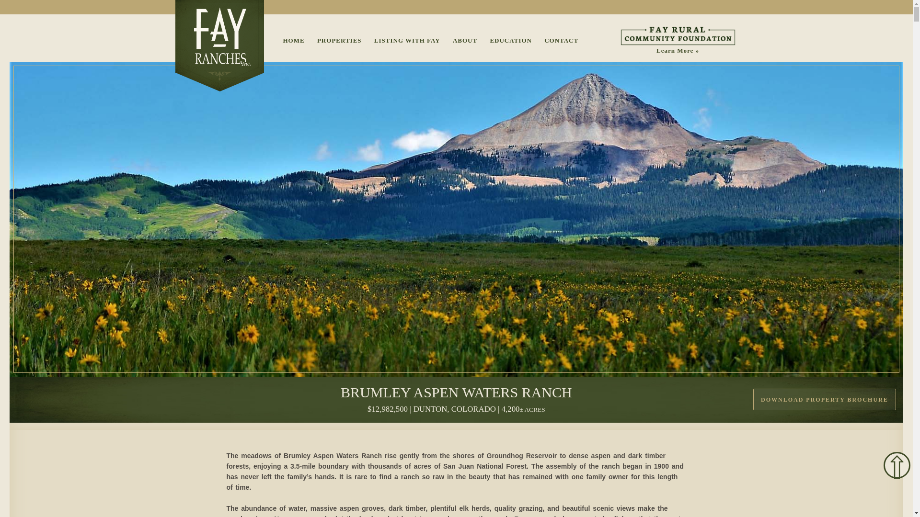  I want to click on Back to Top, so click(897, 465).